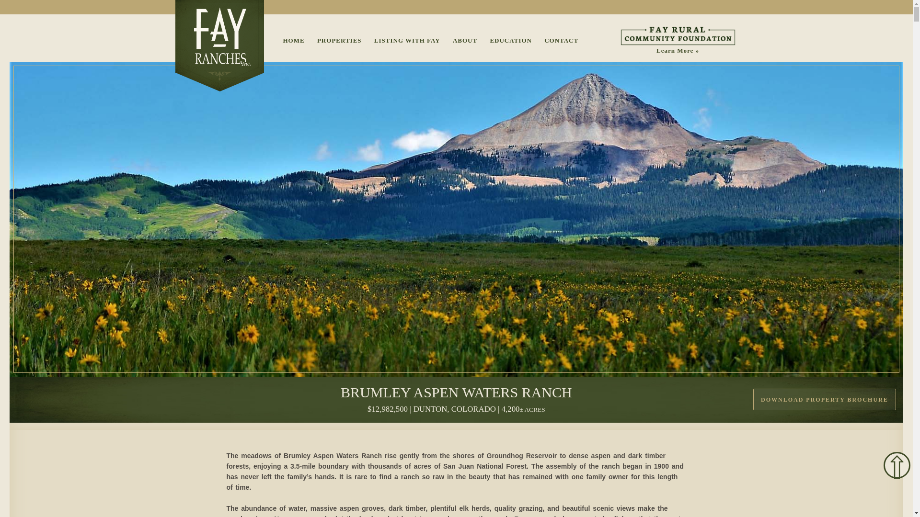  I want to click on Back to Top, so click(897, 465).